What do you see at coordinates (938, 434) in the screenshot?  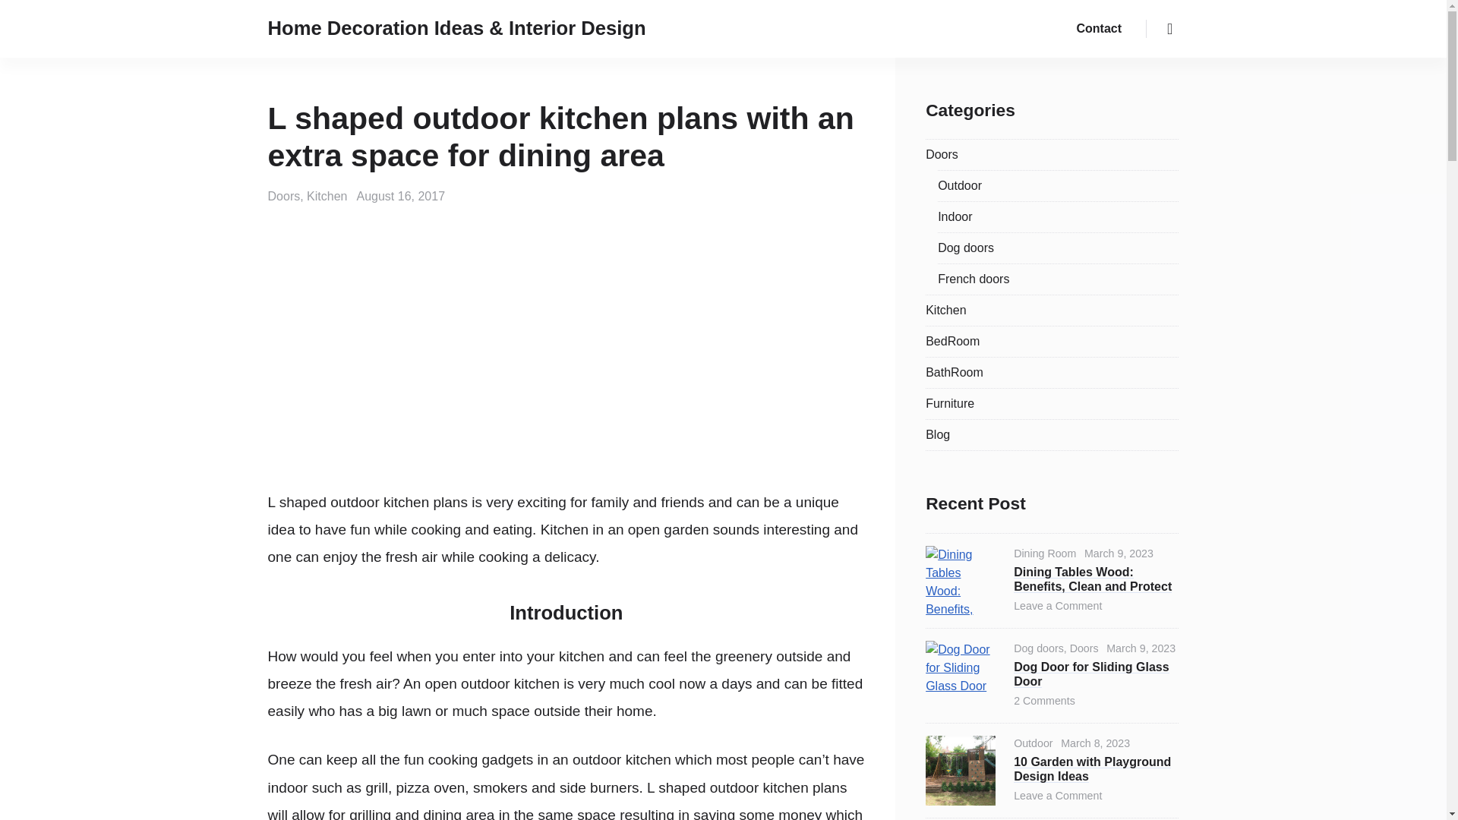 I see `Blog` at bounding box center [938, 434].